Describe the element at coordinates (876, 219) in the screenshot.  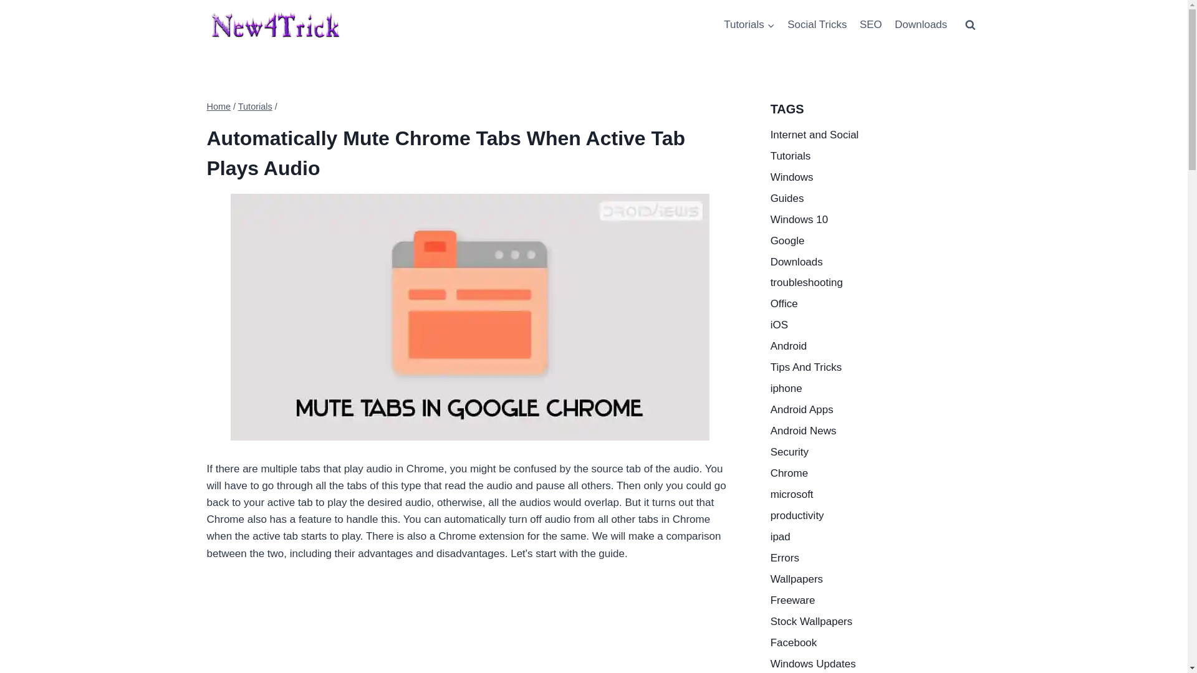
I see `Windows 10` at that location.